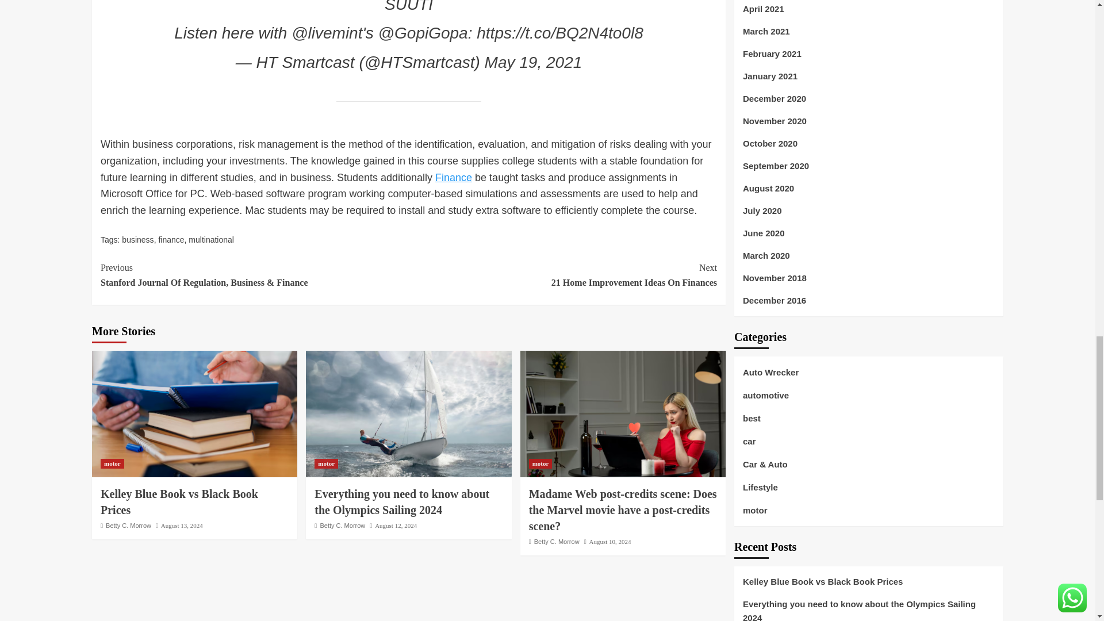 This screenshot has width=1104, height=621. What do you see at coordinates (137, 240) in the screenshot?
I see `business` at bounding box center [137, 240].